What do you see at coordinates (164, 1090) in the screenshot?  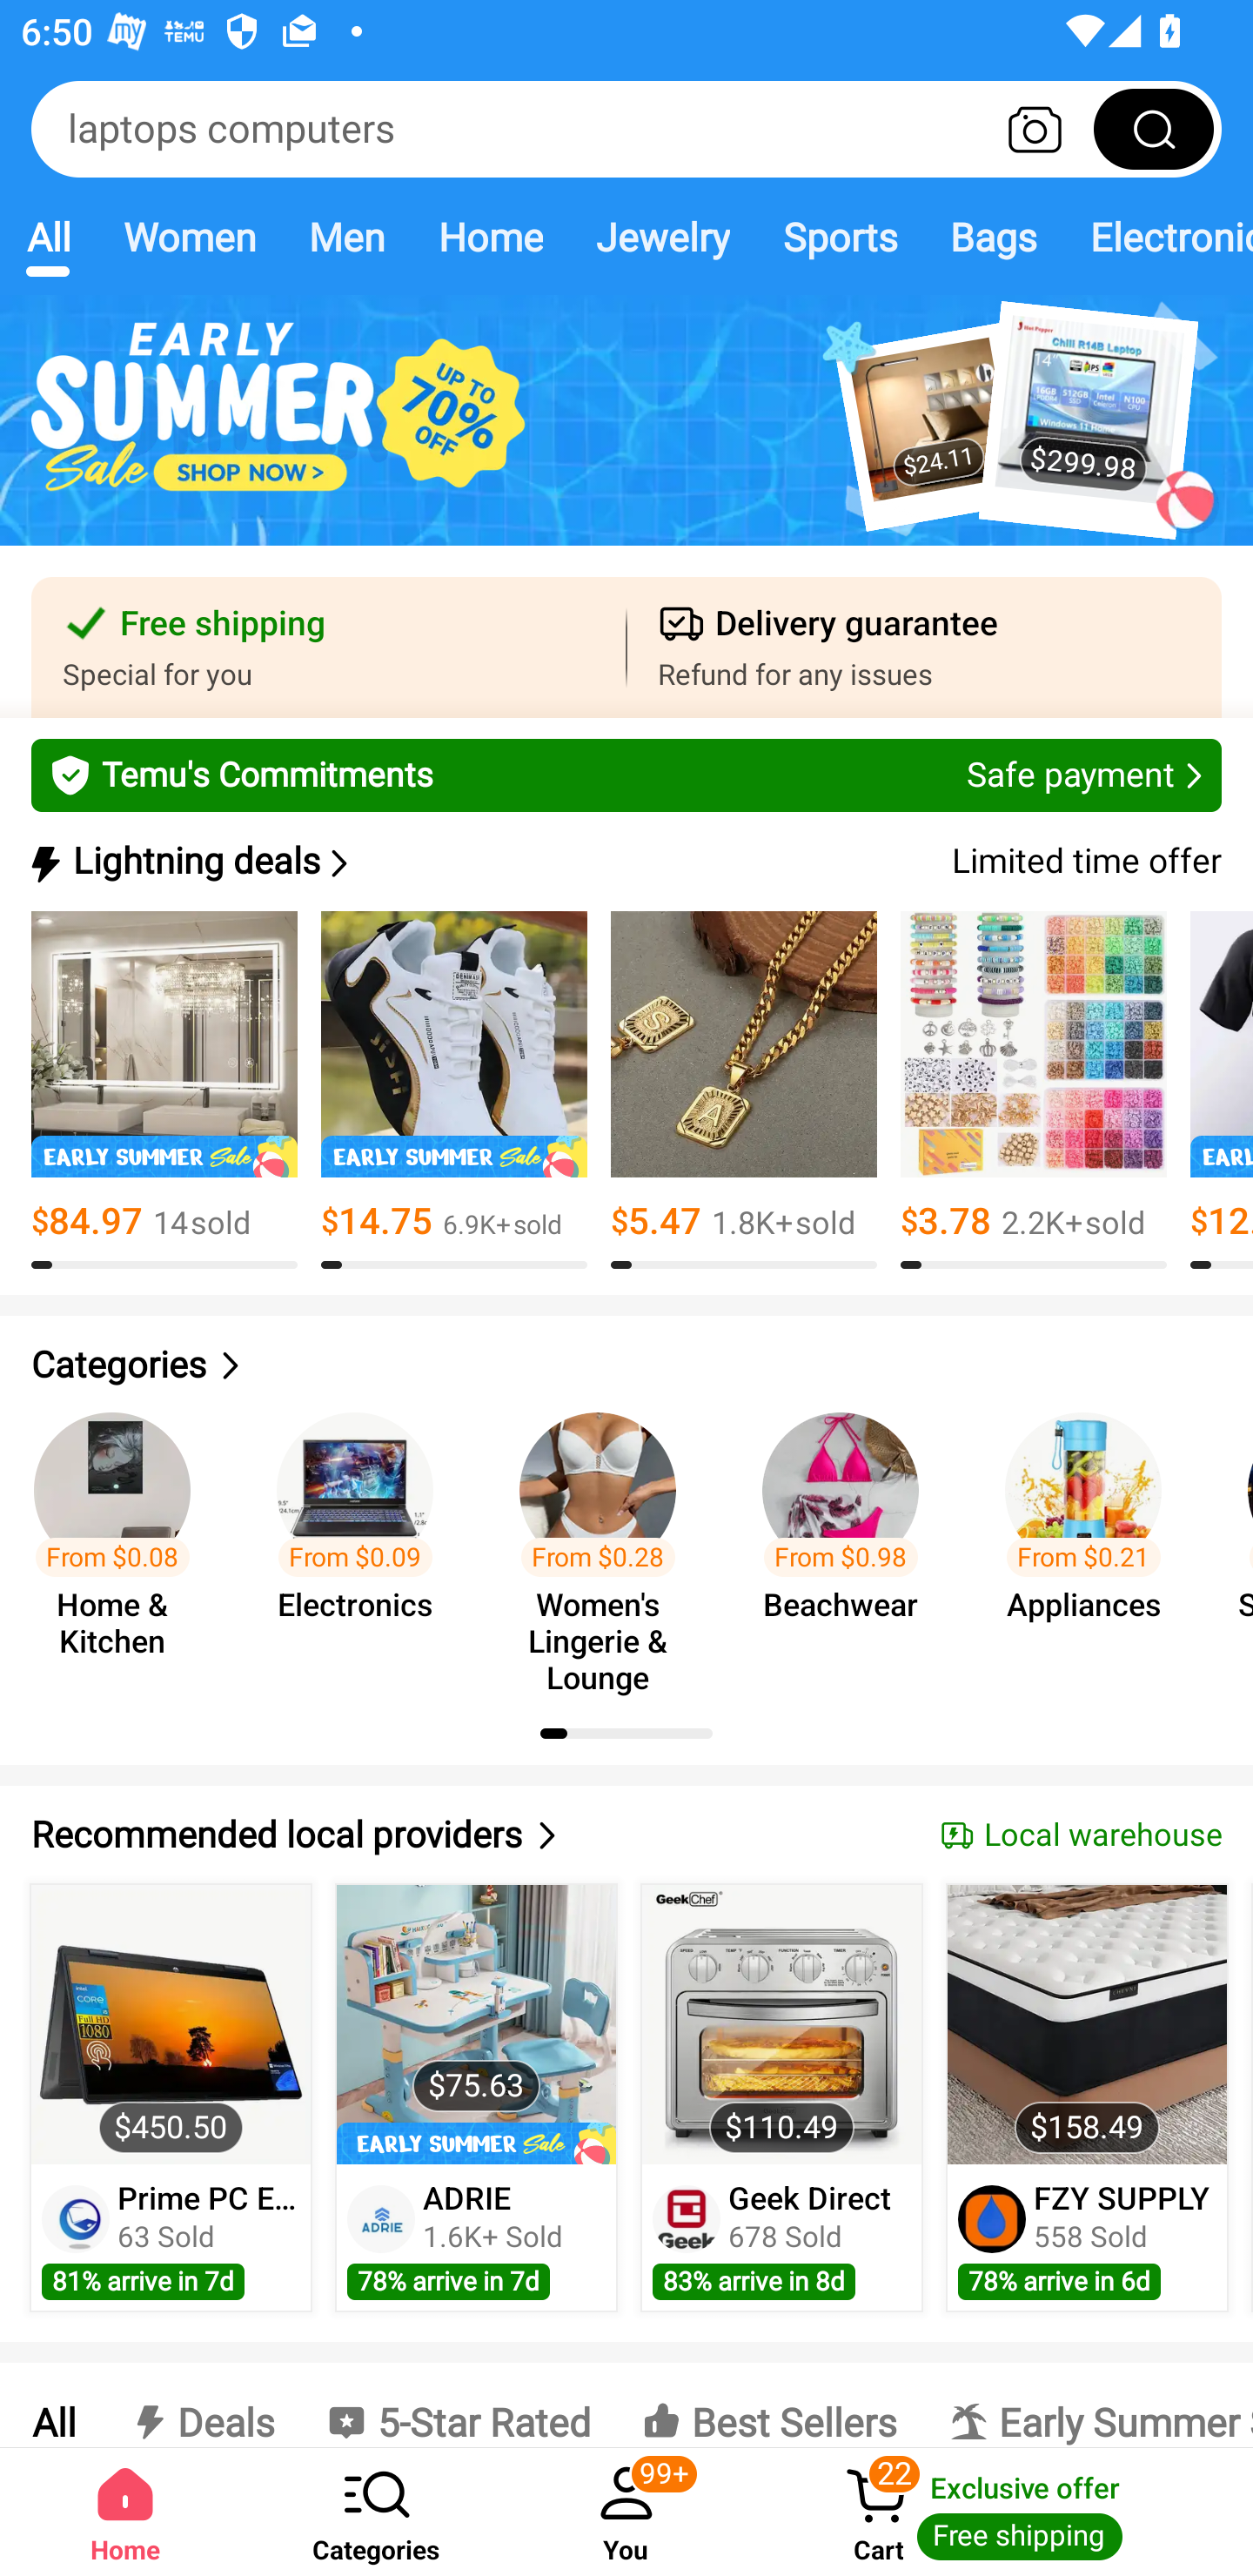 I see `$84.97 14￼sold 8.0` at bounding box center [164, 1090].